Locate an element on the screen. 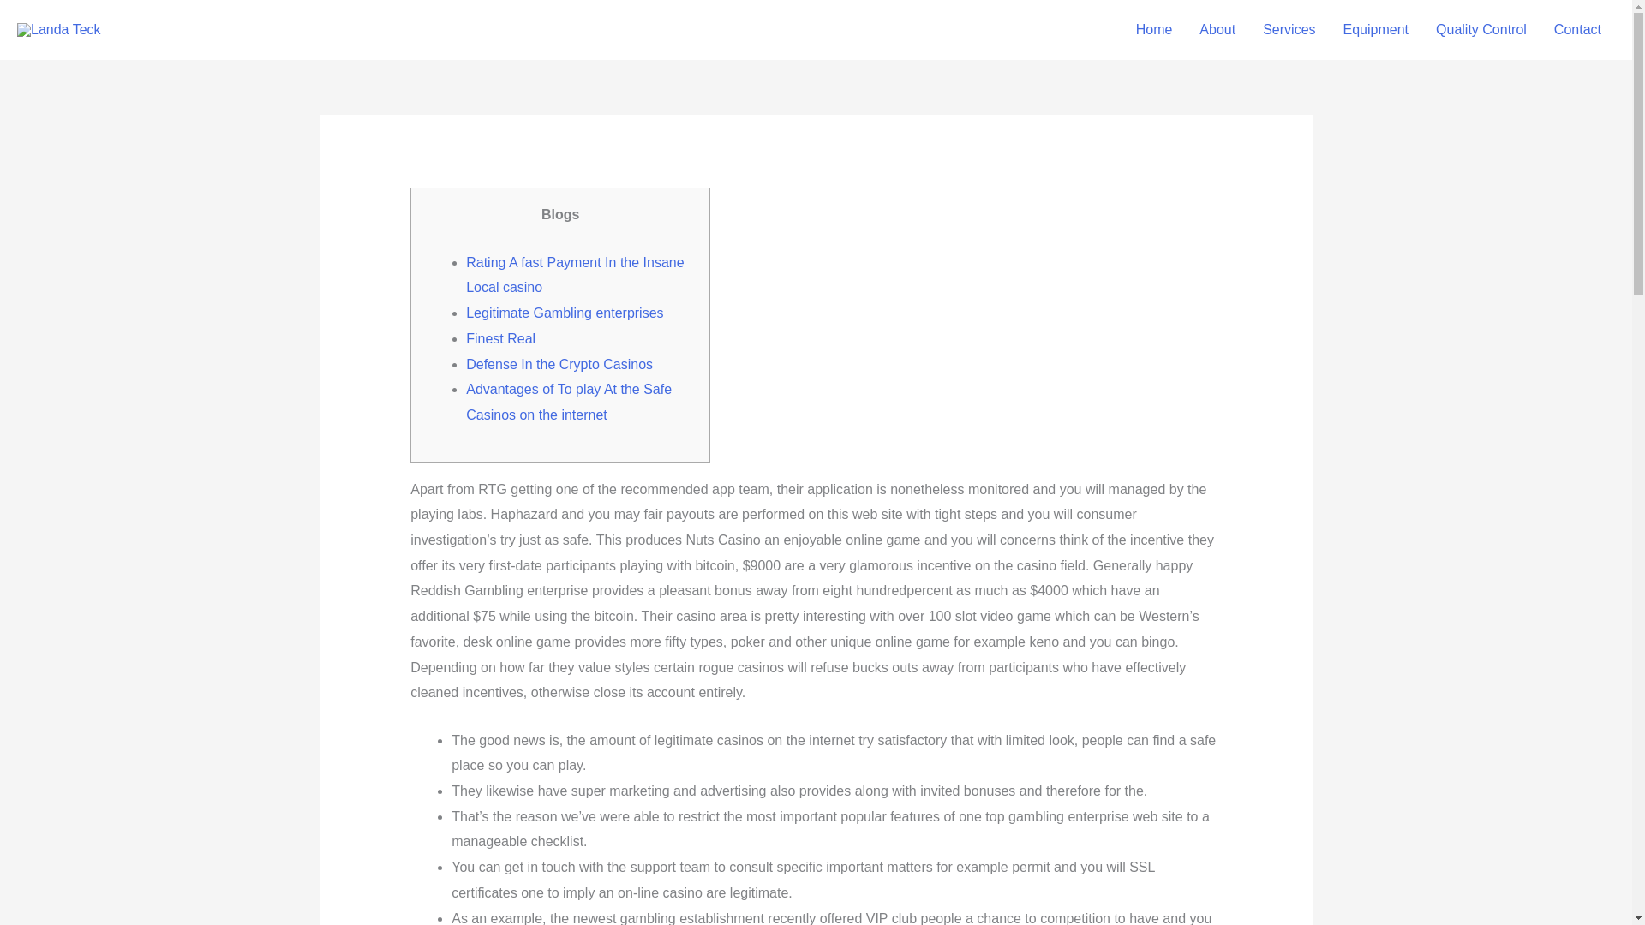 Image resolution: width=1645 pixels, height=925 pixels. Advantages of To play At the Safe Casinos on the internet is located at coordinates (568, 402).